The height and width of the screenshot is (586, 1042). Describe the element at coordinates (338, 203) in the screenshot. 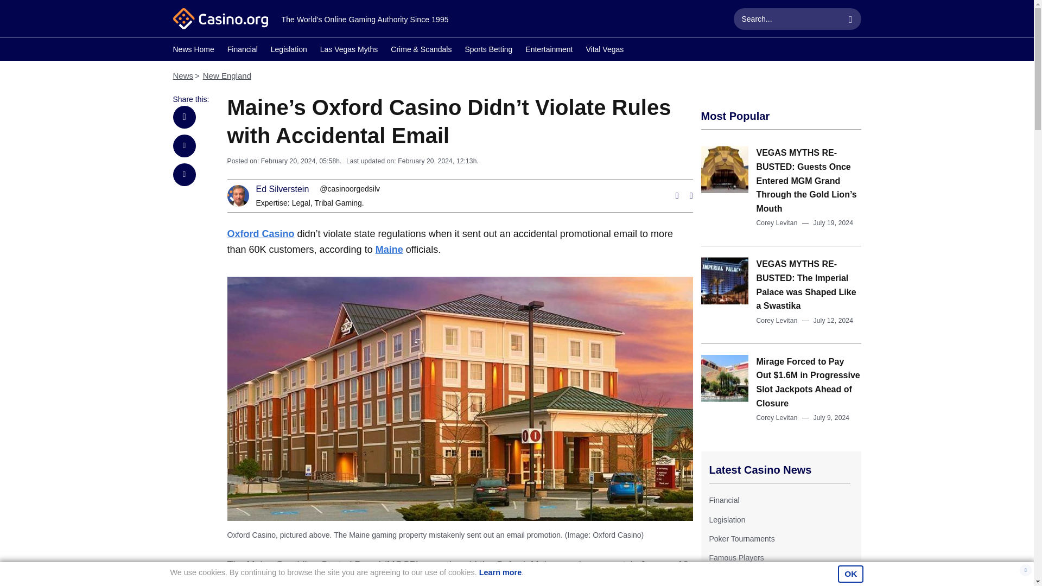

I see `Tribal Gaming` at that location.